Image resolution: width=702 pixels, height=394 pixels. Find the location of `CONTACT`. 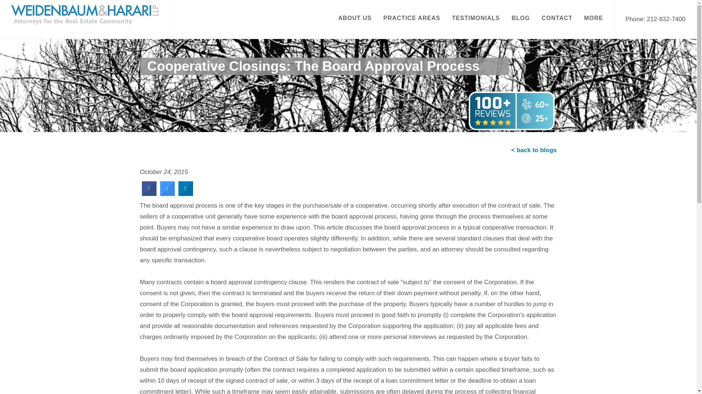

CONTACT is located at coordinates (557, 18).